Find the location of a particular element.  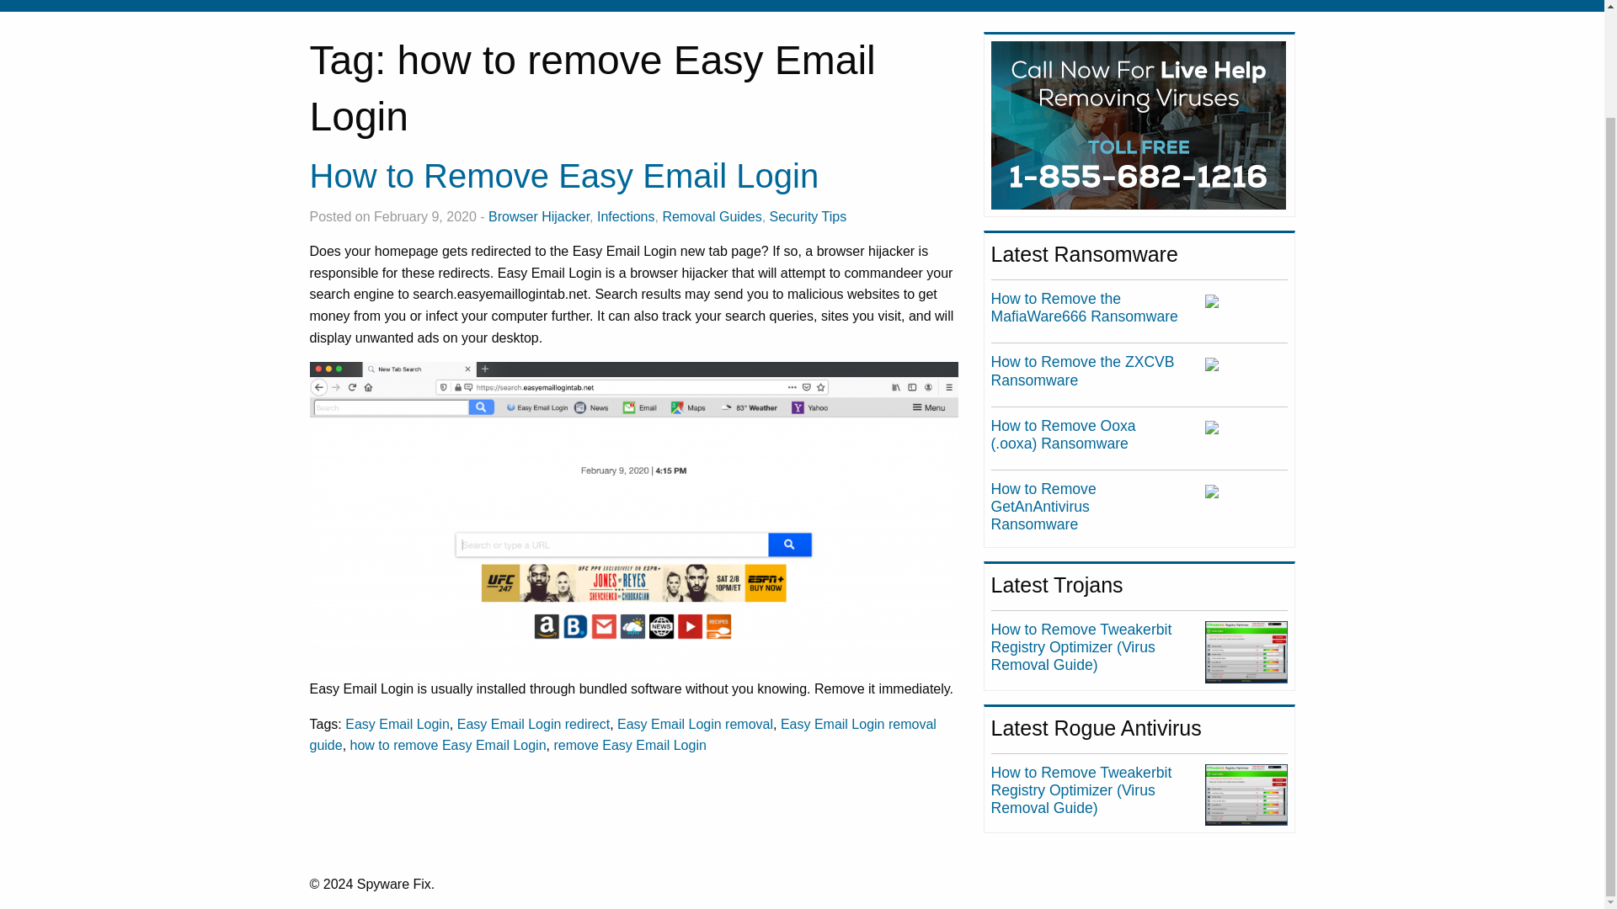

Easy Email Login removal guide is located at coordinates (623, 736).